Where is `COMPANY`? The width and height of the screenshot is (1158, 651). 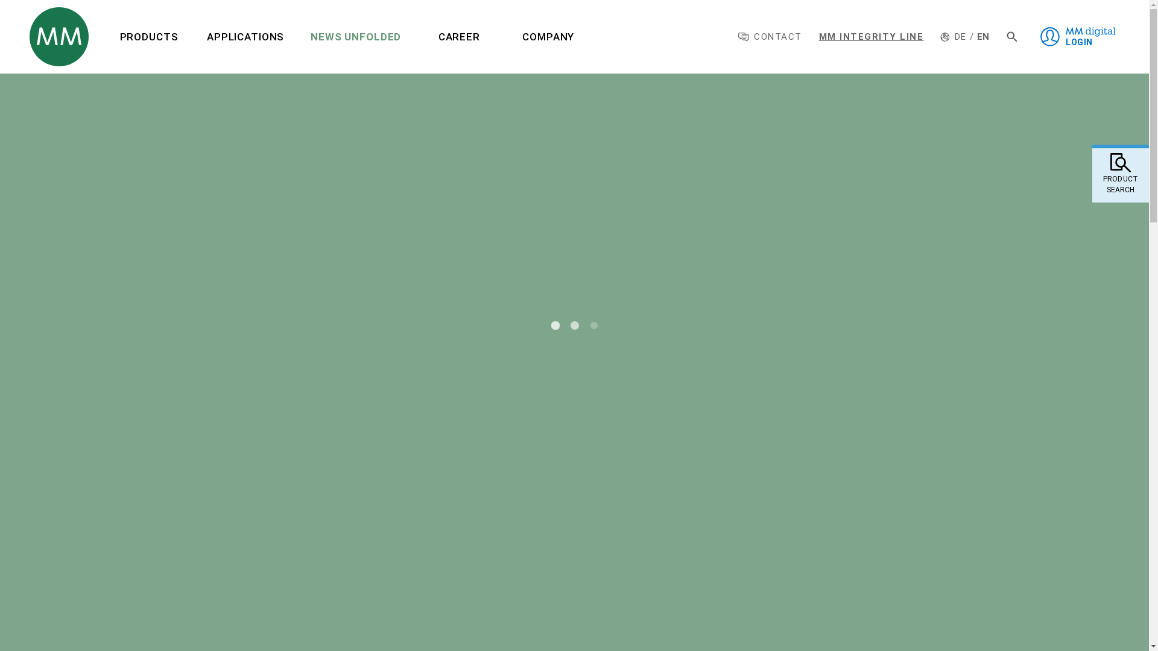 COMPANY is located at coordinates (548, 36).